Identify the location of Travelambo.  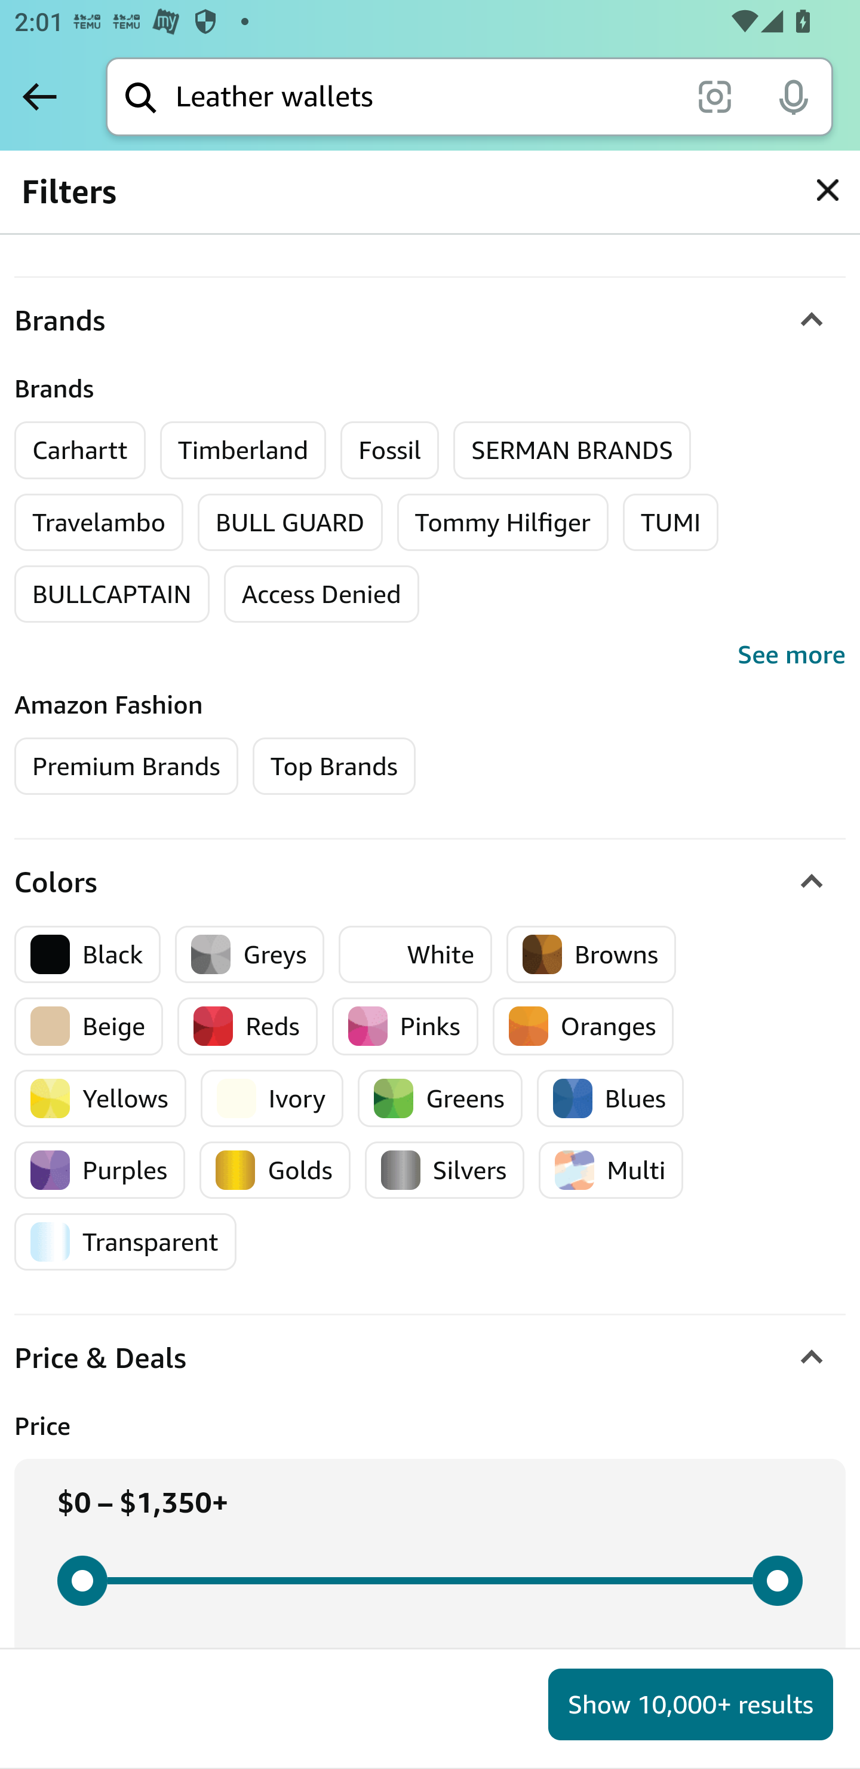
(99, 522).